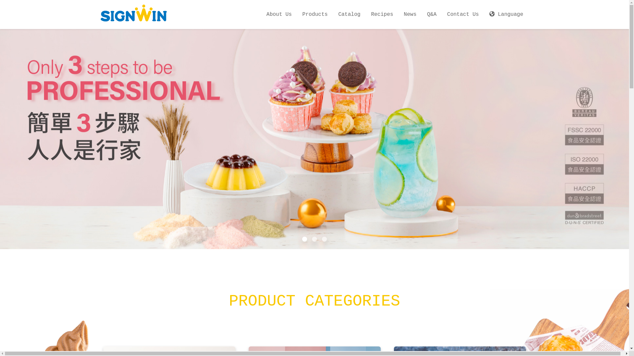 The height and width of the screenshot is (356, 634). I want to click on News, so click(410, 15).